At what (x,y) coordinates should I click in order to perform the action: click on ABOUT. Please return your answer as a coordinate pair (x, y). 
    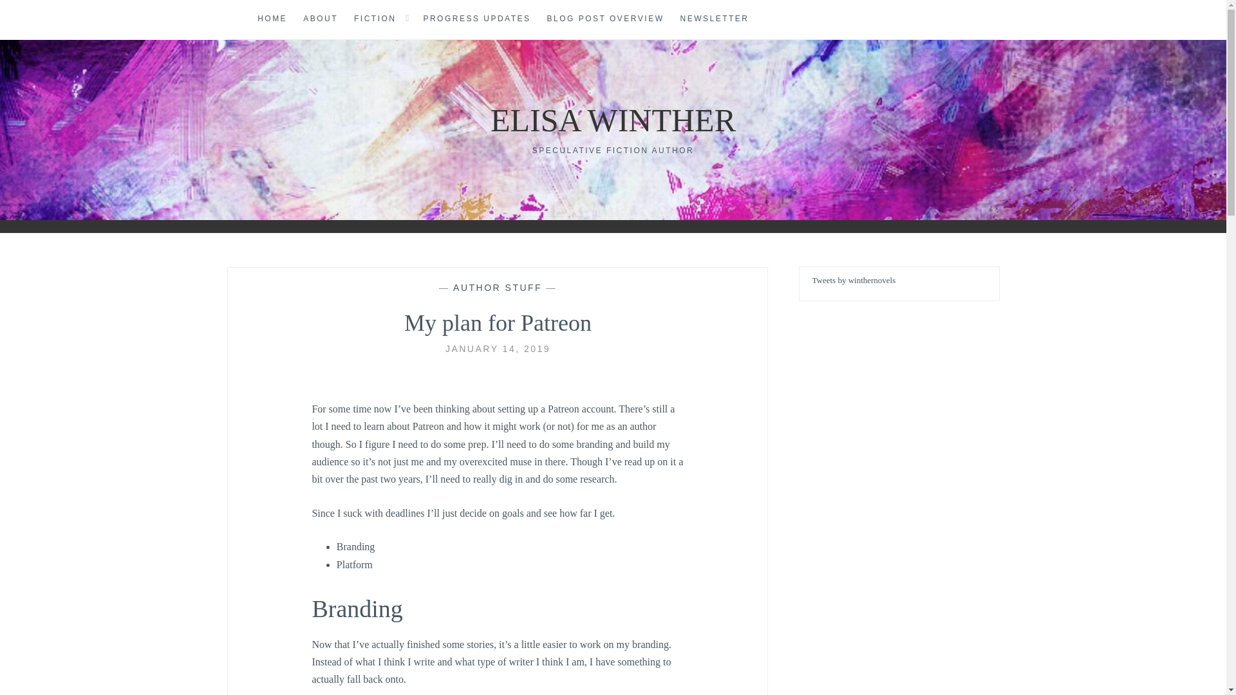
    Looking at the image, I should click on (320, 19).